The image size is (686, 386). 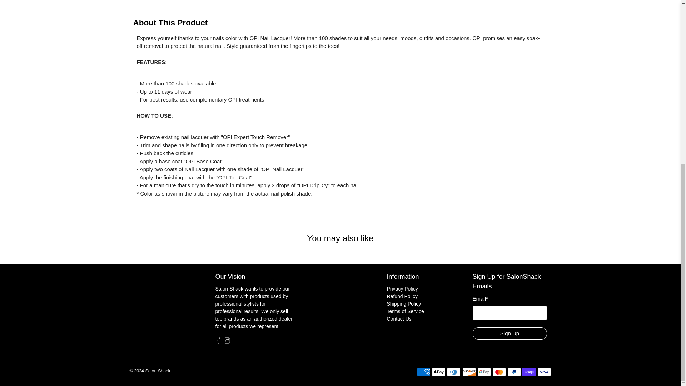 What do you see at coordinates (424, 372) in the screenshot?
I see `American Express` at bounding box center [424, 372].